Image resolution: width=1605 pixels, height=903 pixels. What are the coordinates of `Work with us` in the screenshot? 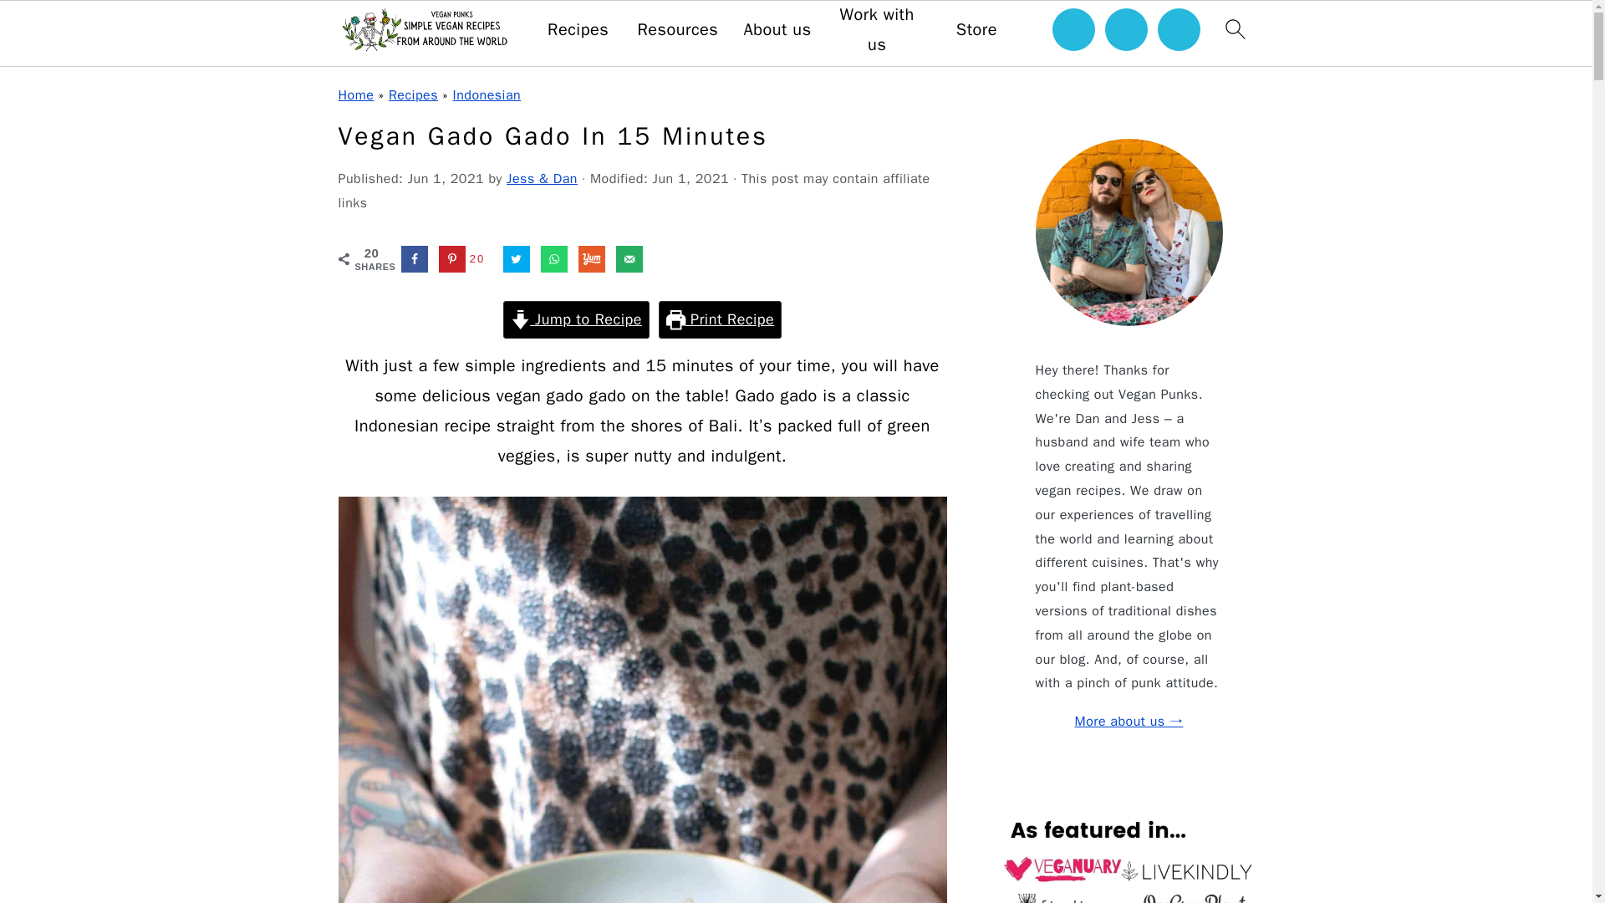 It's located at (876, 30).